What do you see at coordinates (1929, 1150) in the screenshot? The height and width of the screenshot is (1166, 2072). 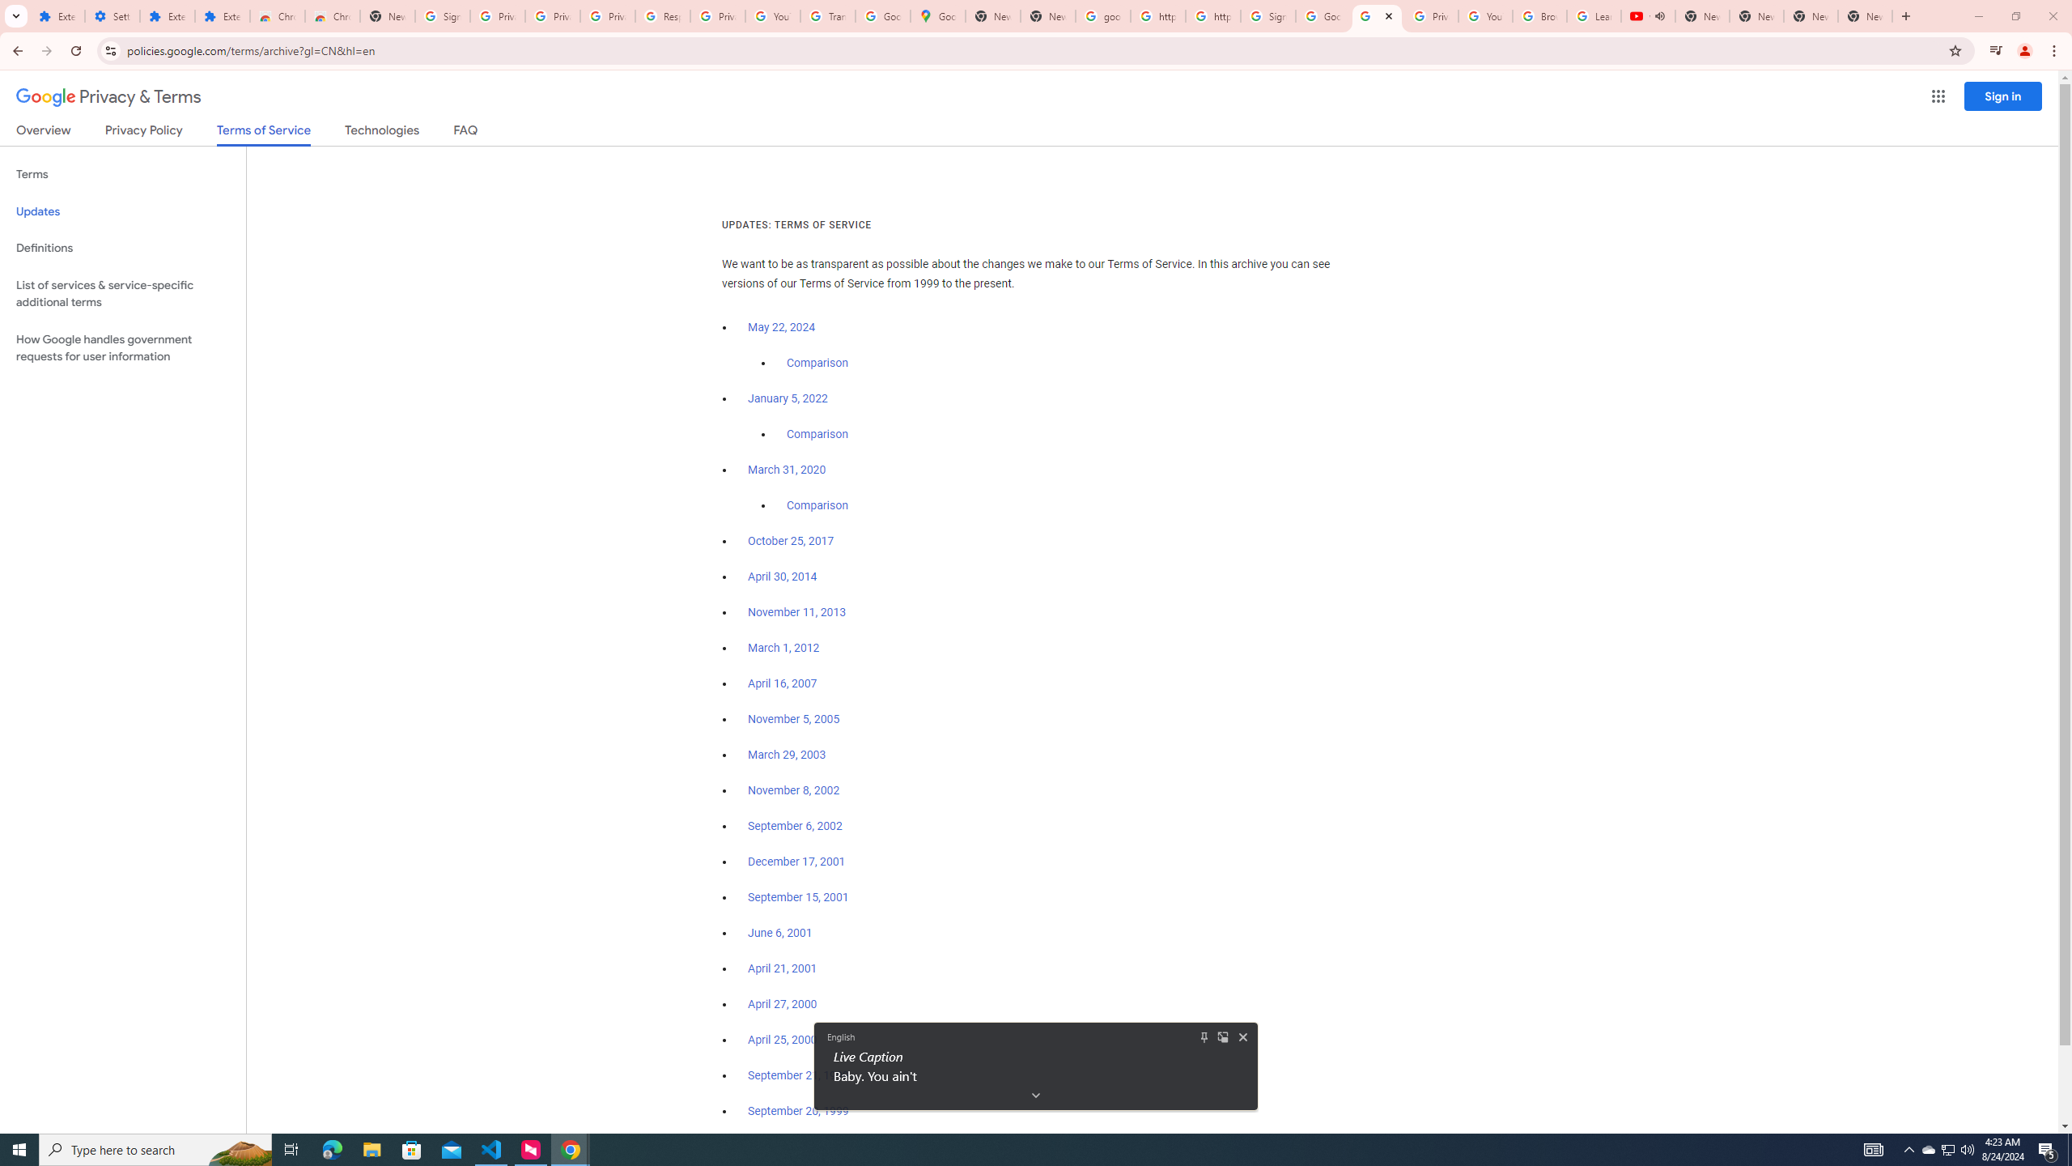 I see `List of services & service-specific additional terms` at bounding box center [1929, 1150].